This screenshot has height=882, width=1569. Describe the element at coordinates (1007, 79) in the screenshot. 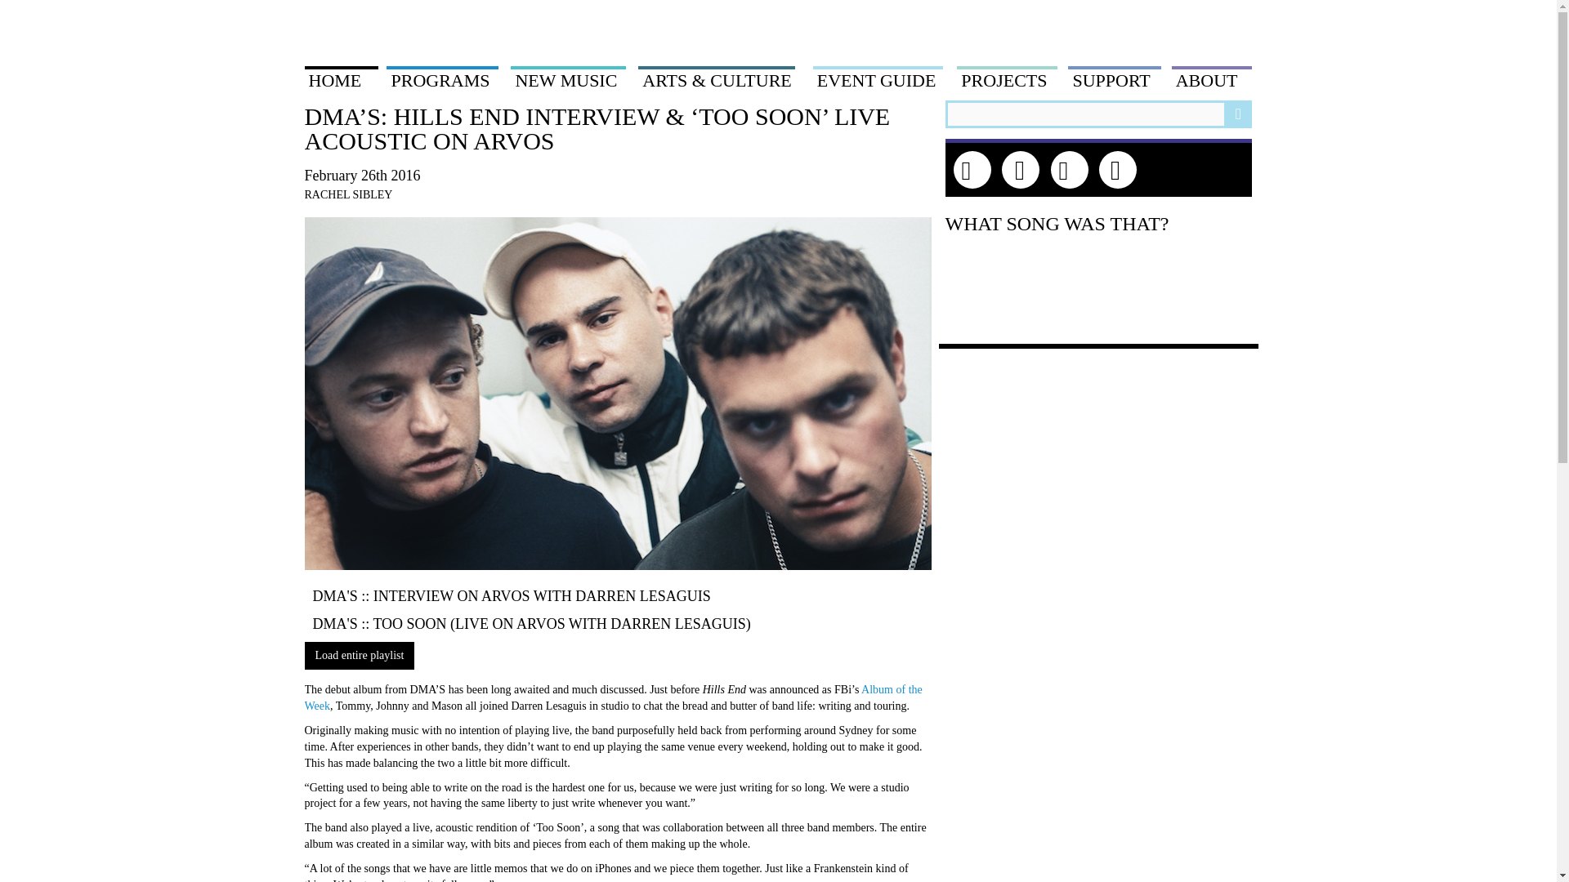

I see `PROJECTS` at that location.